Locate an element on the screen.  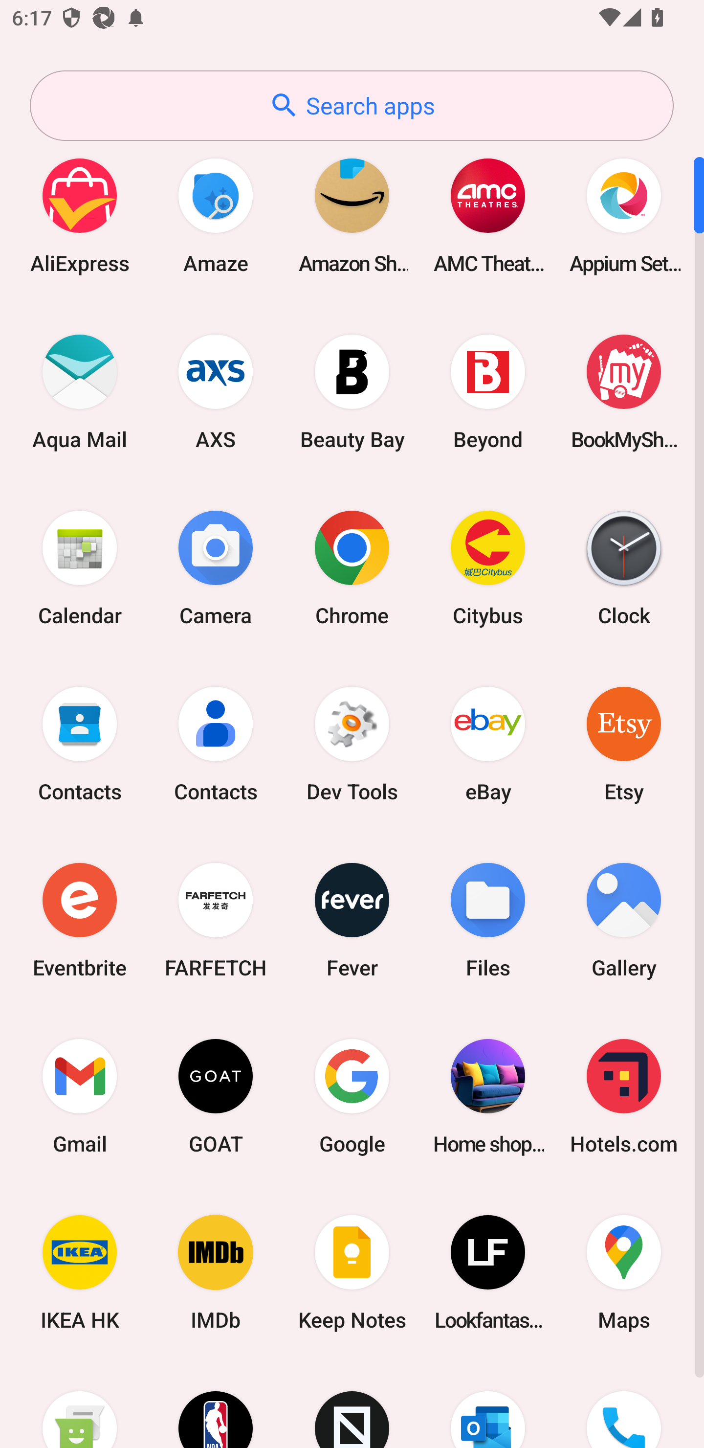
Gallery is located at coordinates (624, 920).